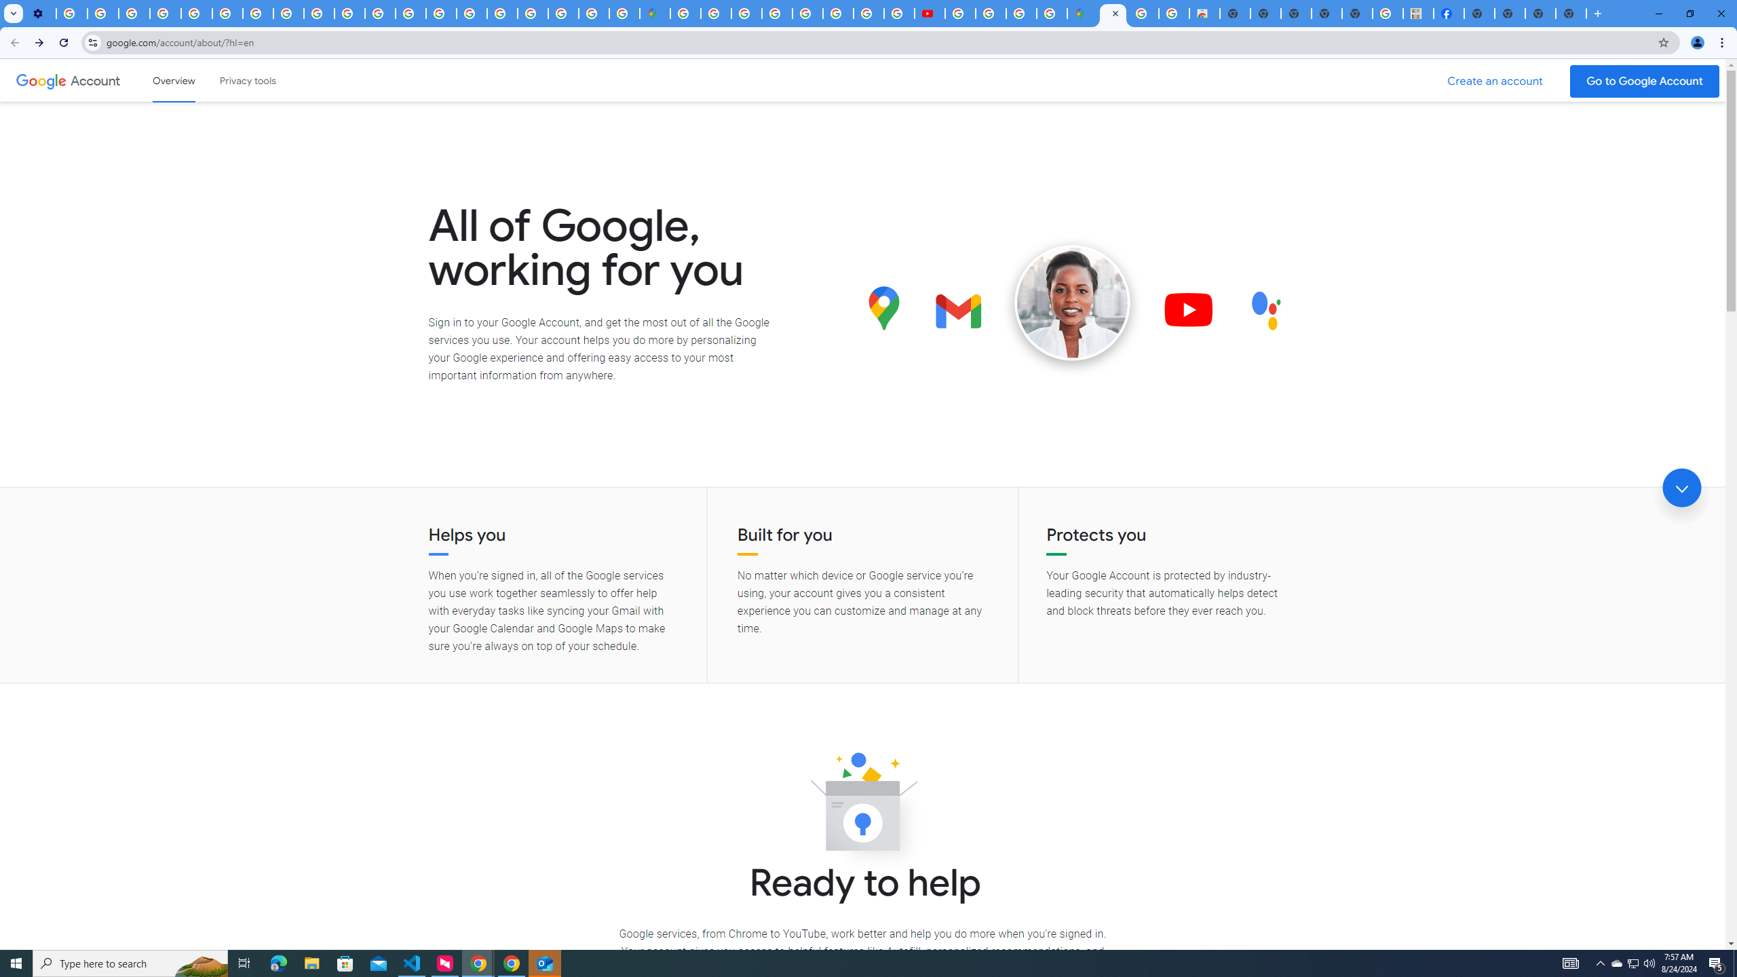 This screenshot has width=1737, height=977. I want to click on Privacy Checkup, so click(318, 14).